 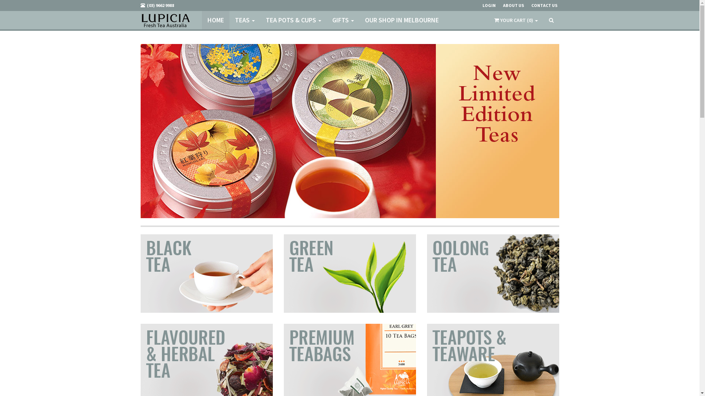 I want to click on (03) 9662 9988, so click(x=161, y=5).